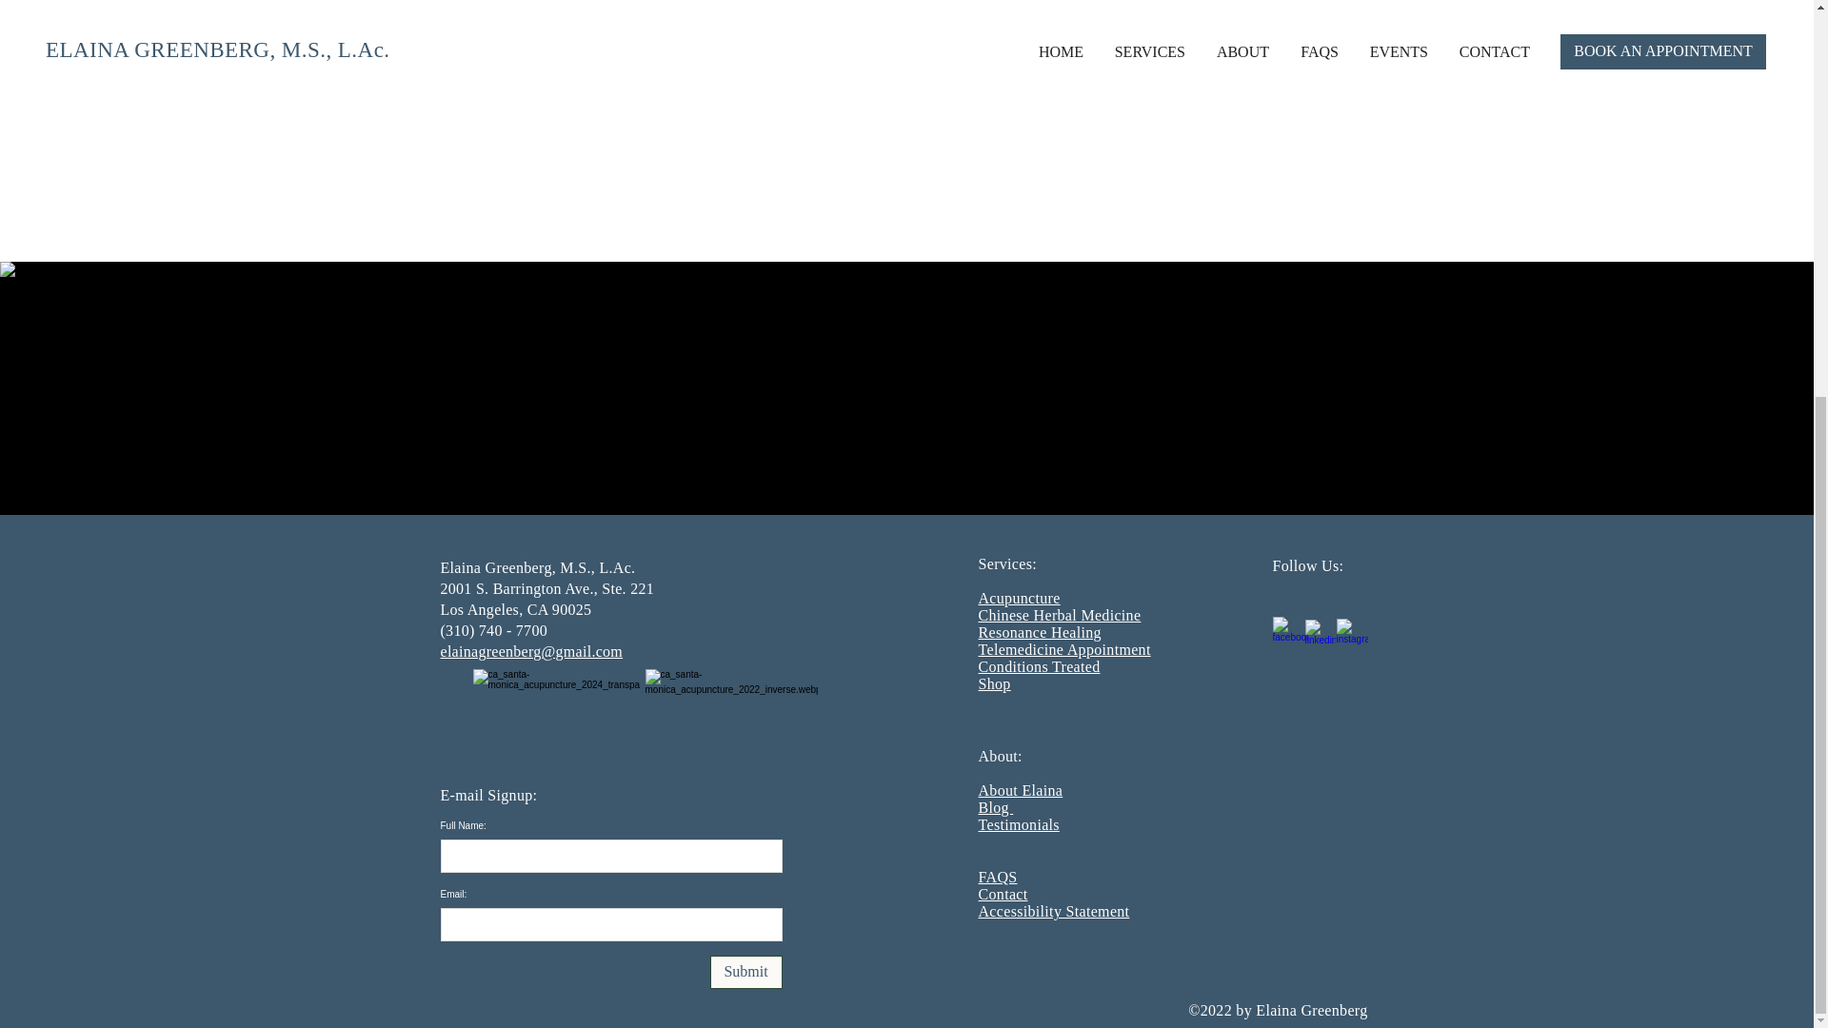 This screenshot has width=1828, height=1028. I want to click on FAQS, so click(998, 876).